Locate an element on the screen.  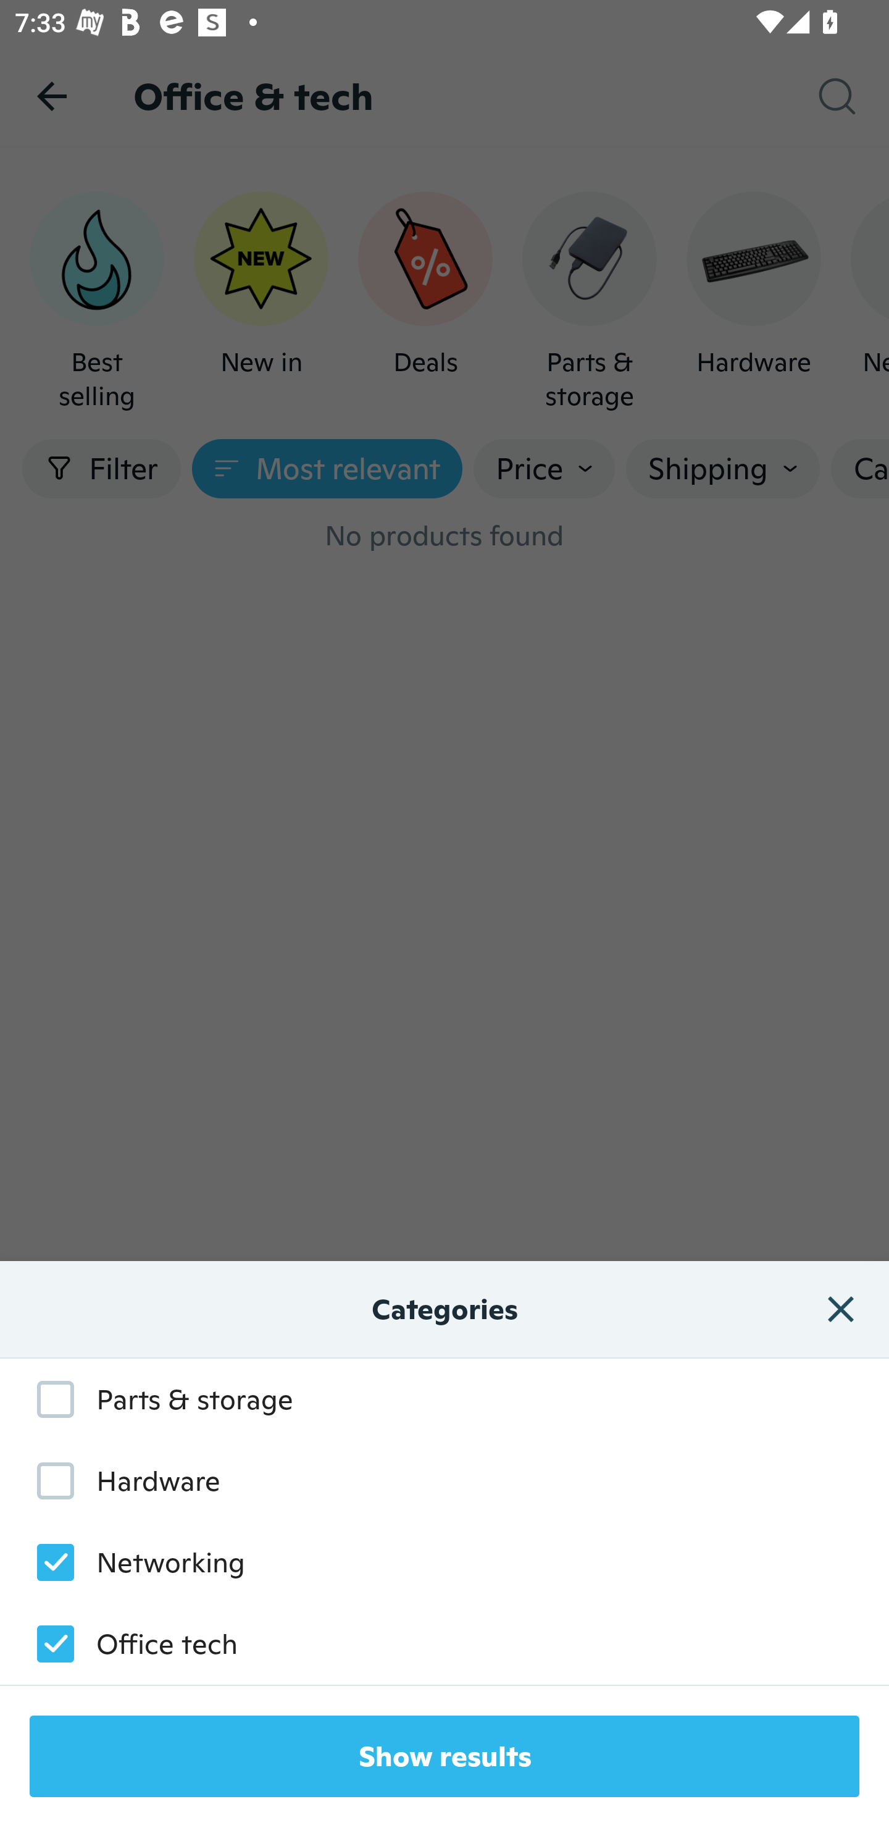
Office tech is located at coordinates (126, 1644).